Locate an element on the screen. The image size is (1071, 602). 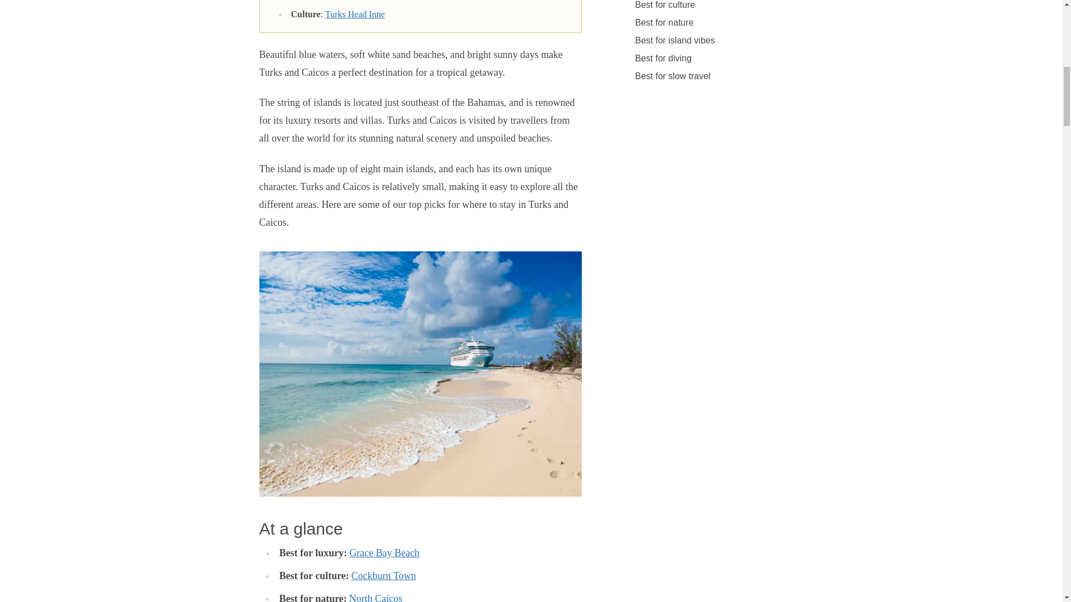
Best for culture is located at coordinates (665, 7).